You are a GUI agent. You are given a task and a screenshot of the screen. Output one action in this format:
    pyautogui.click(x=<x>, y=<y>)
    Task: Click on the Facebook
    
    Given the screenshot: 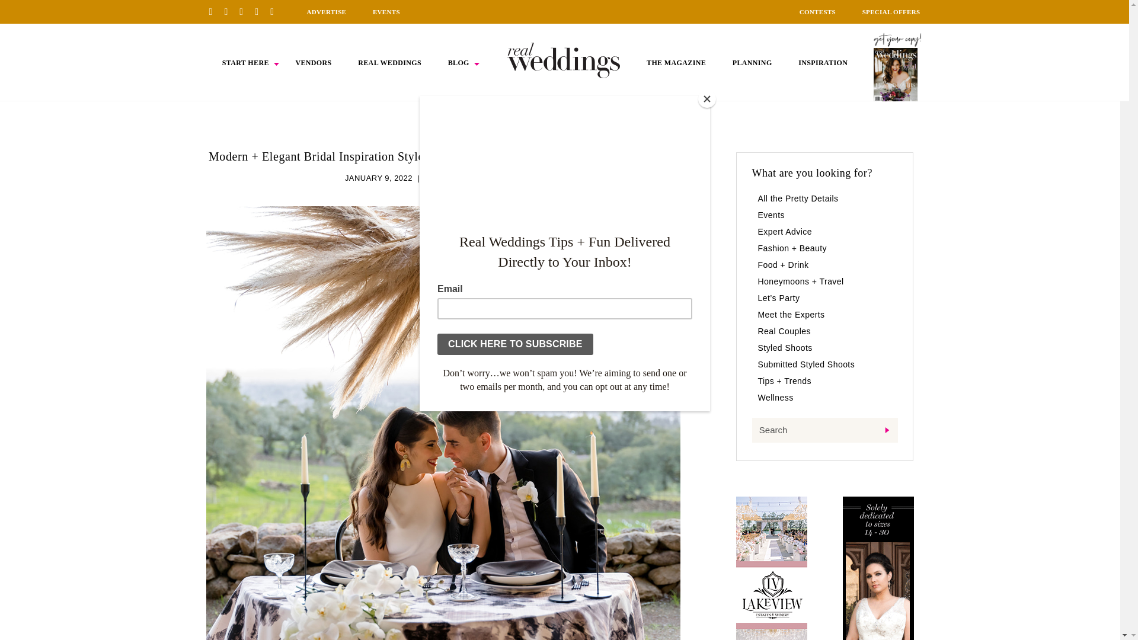 What is the action you would take?
    pyautogui.click(x=230, y=11)
    